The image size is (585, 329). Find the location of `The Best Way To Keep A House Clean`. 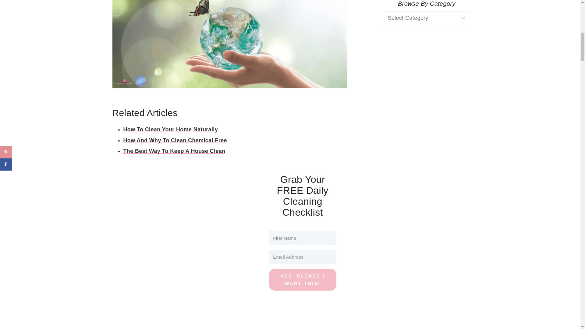

The Best Way To Keep A House Clean is located at coordinates (174, 151).